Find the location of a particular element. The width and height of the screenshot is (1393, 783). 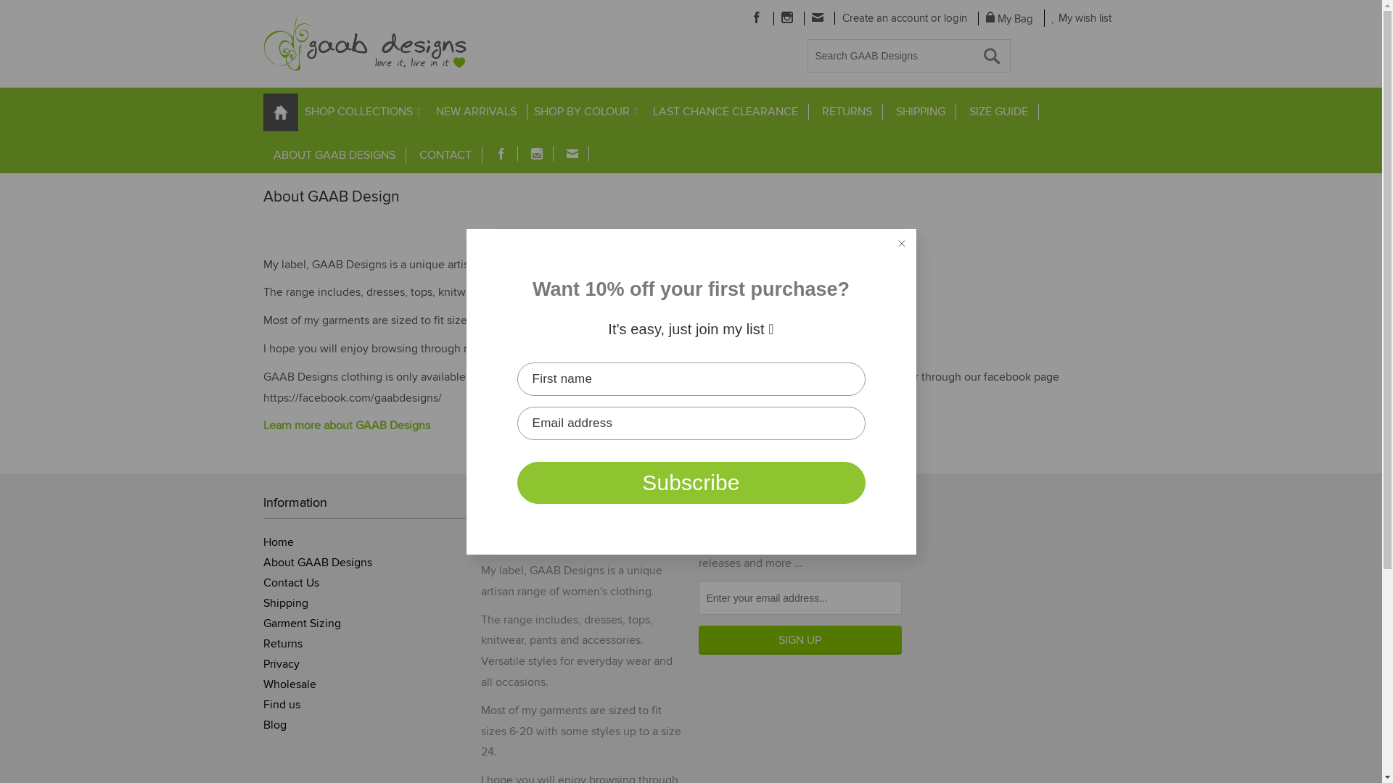

GAAB Designs on Instagram is located at coordinates (786, 17).